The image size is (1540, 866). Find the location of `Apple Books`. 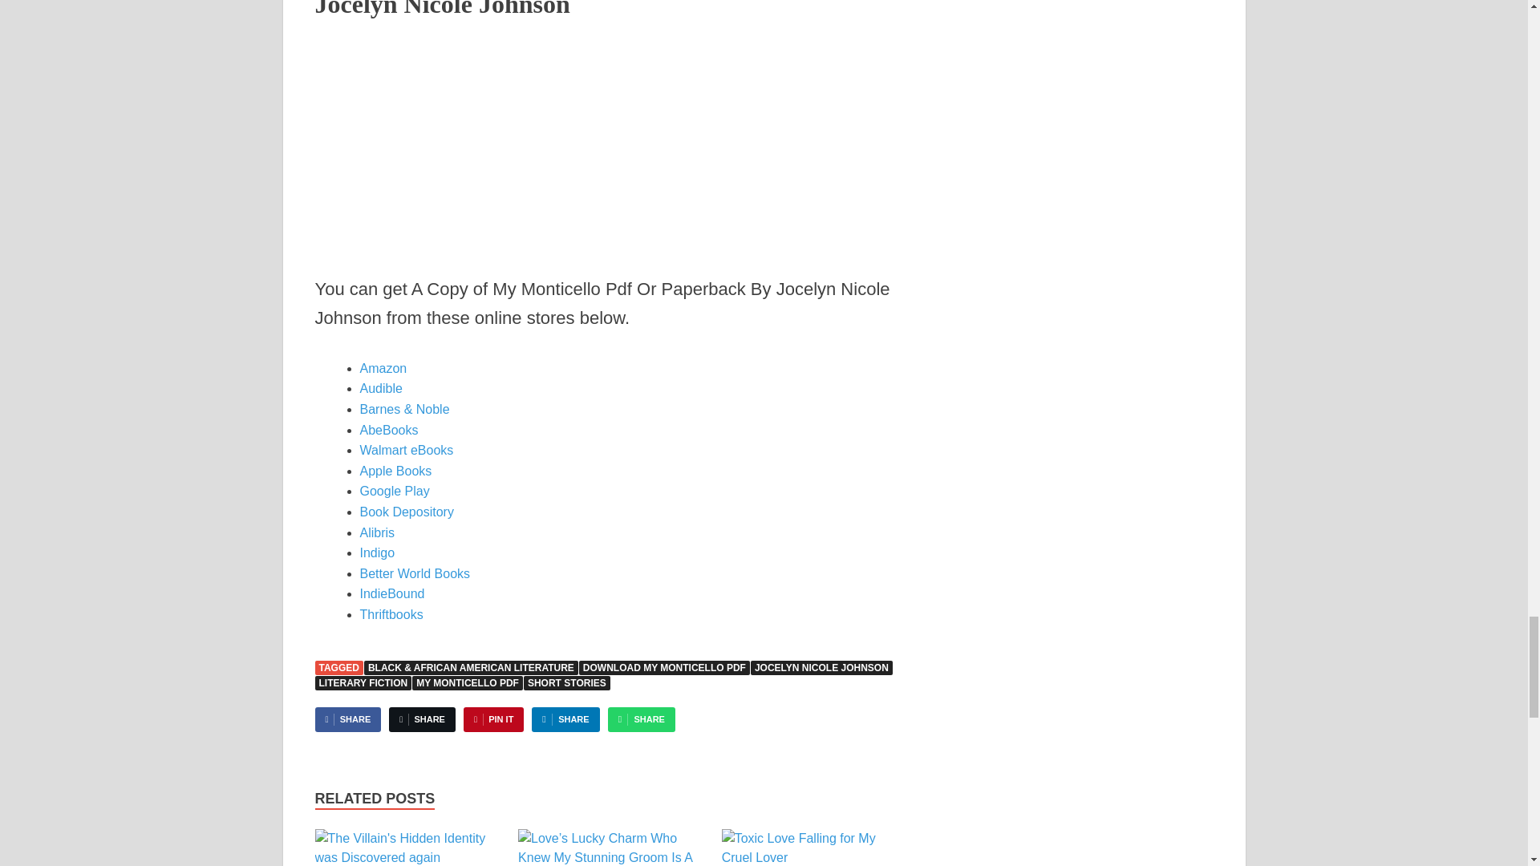

Apple Books is located at coordinates (395, 471).